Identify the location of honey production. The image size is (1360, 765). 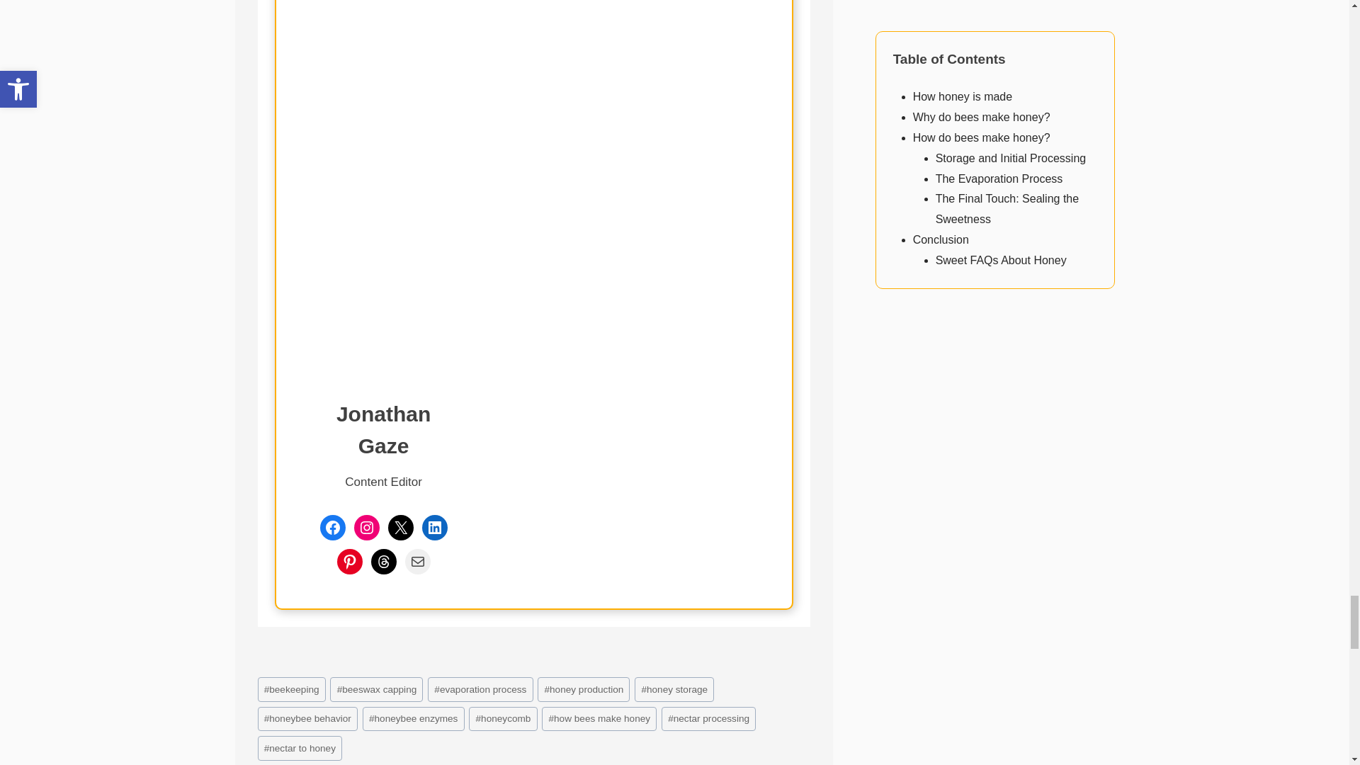
(583, 689).